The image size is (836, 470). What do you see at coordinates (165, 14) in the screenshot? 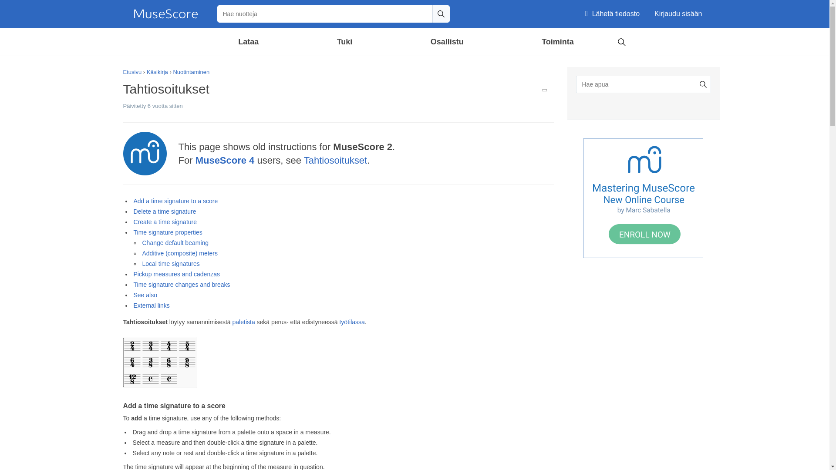
I see `Etusivu` at bounding box center [165, 14].